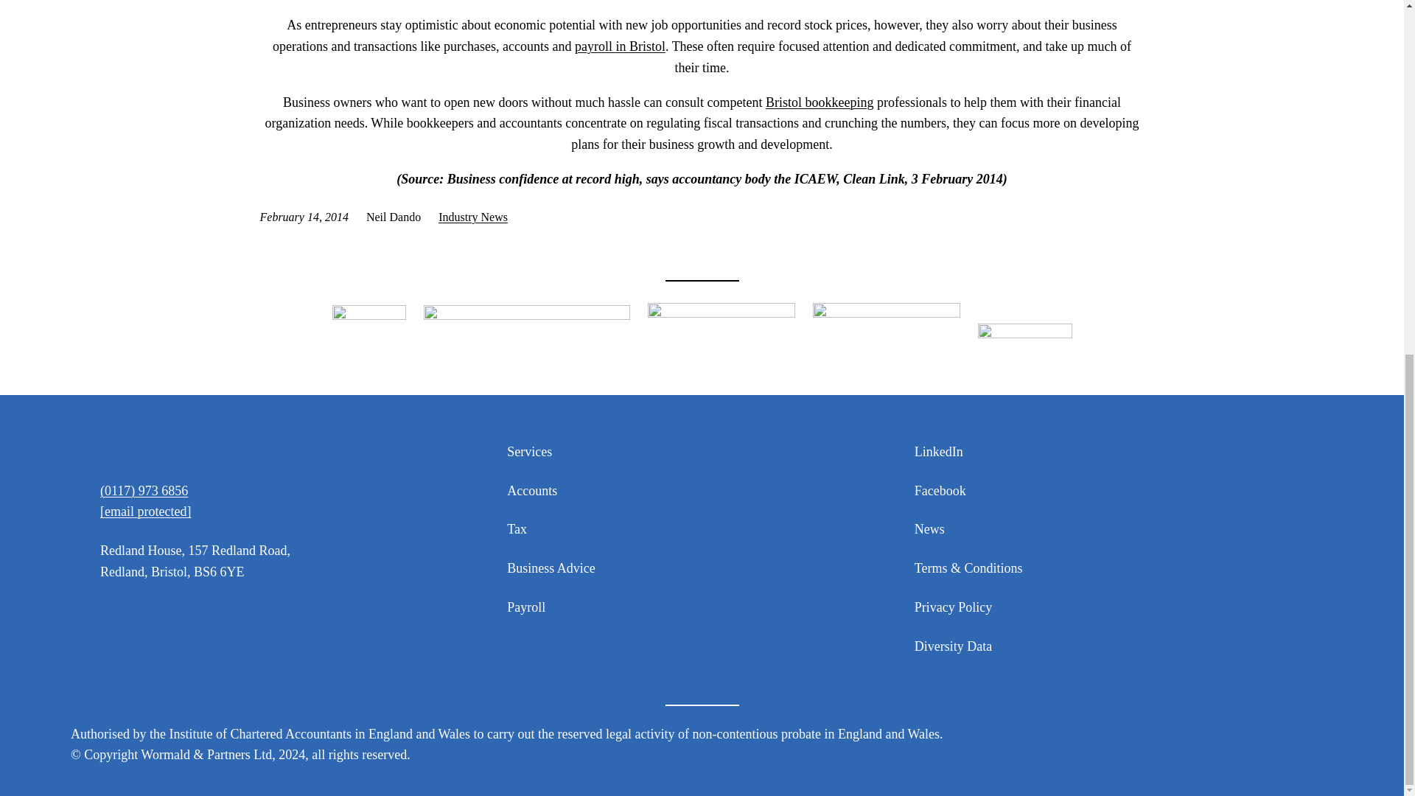 The width and height of the screenshot is (1415, 796). I want to click on Privacy Policy, so click(954, 607).